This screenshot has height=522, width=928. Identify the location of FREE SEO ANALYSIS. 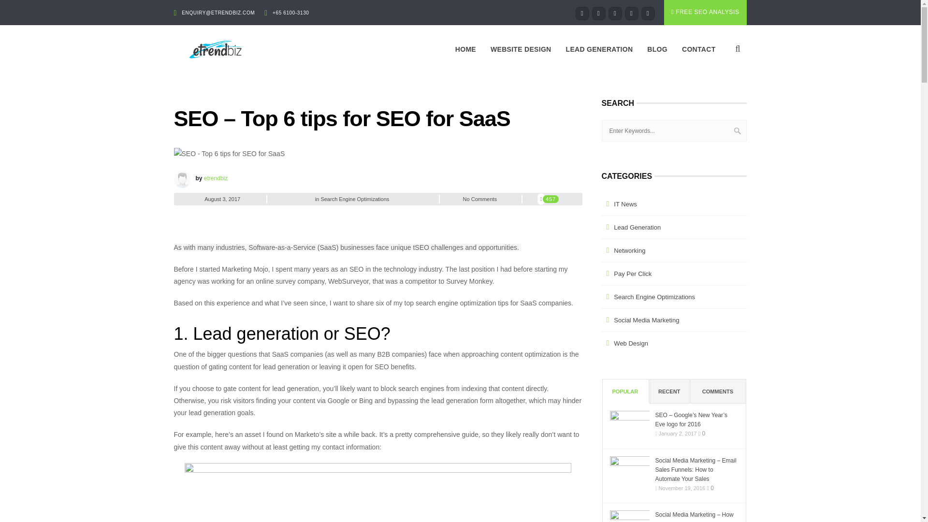
(706, 13).